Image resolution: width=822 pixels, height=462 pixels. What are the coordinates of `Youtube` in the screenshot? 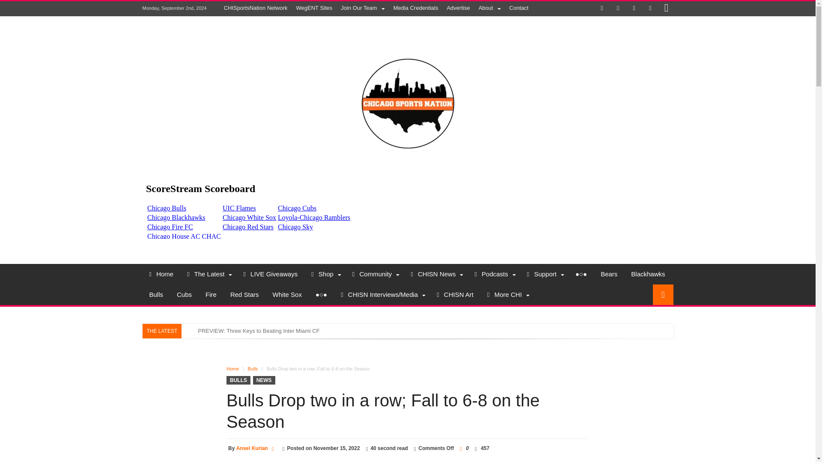 It's located at (650, 9).